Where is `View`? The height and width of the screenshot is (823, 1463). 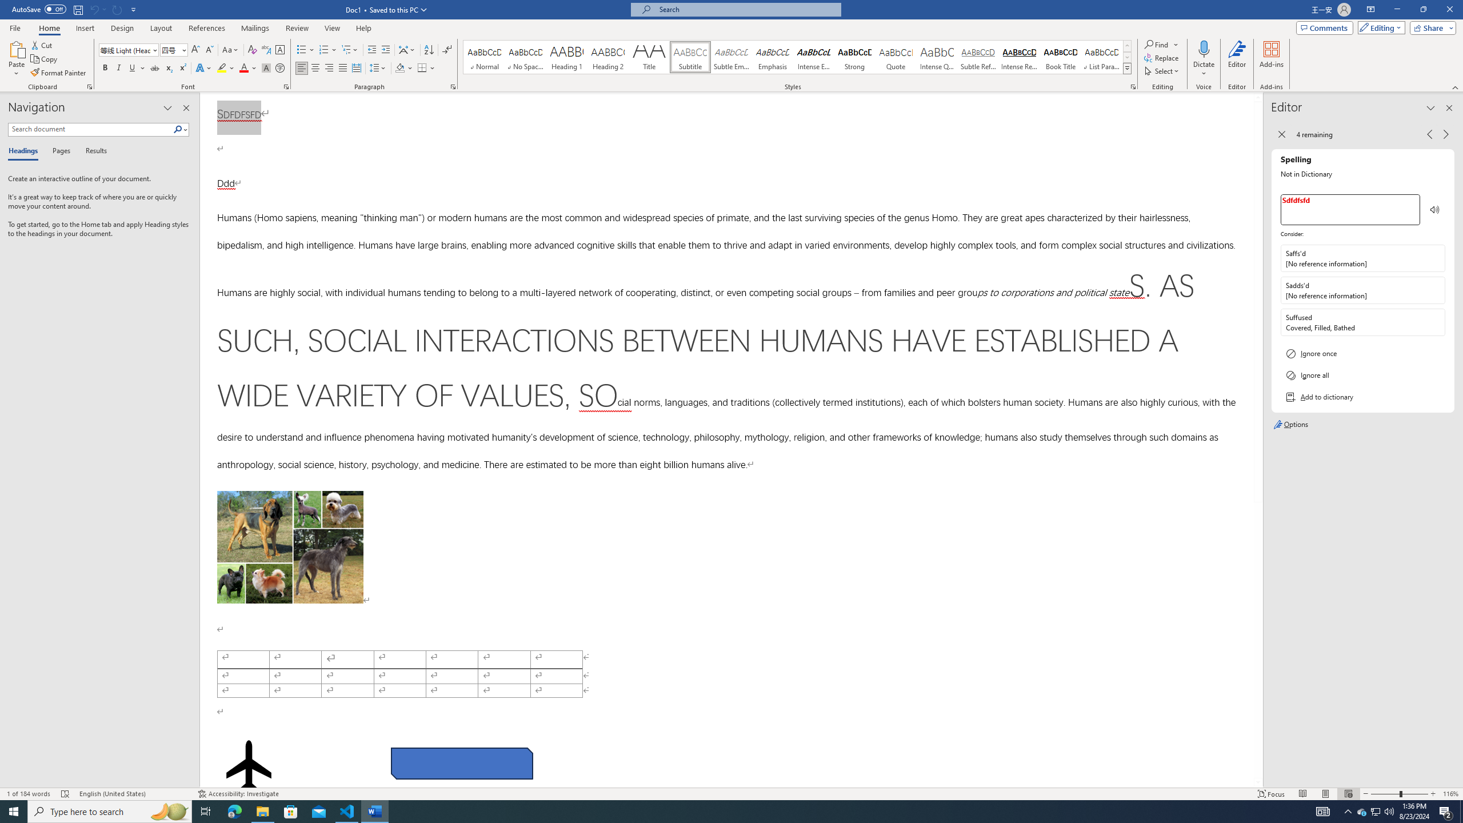 View is located at coordinates (333, 28).